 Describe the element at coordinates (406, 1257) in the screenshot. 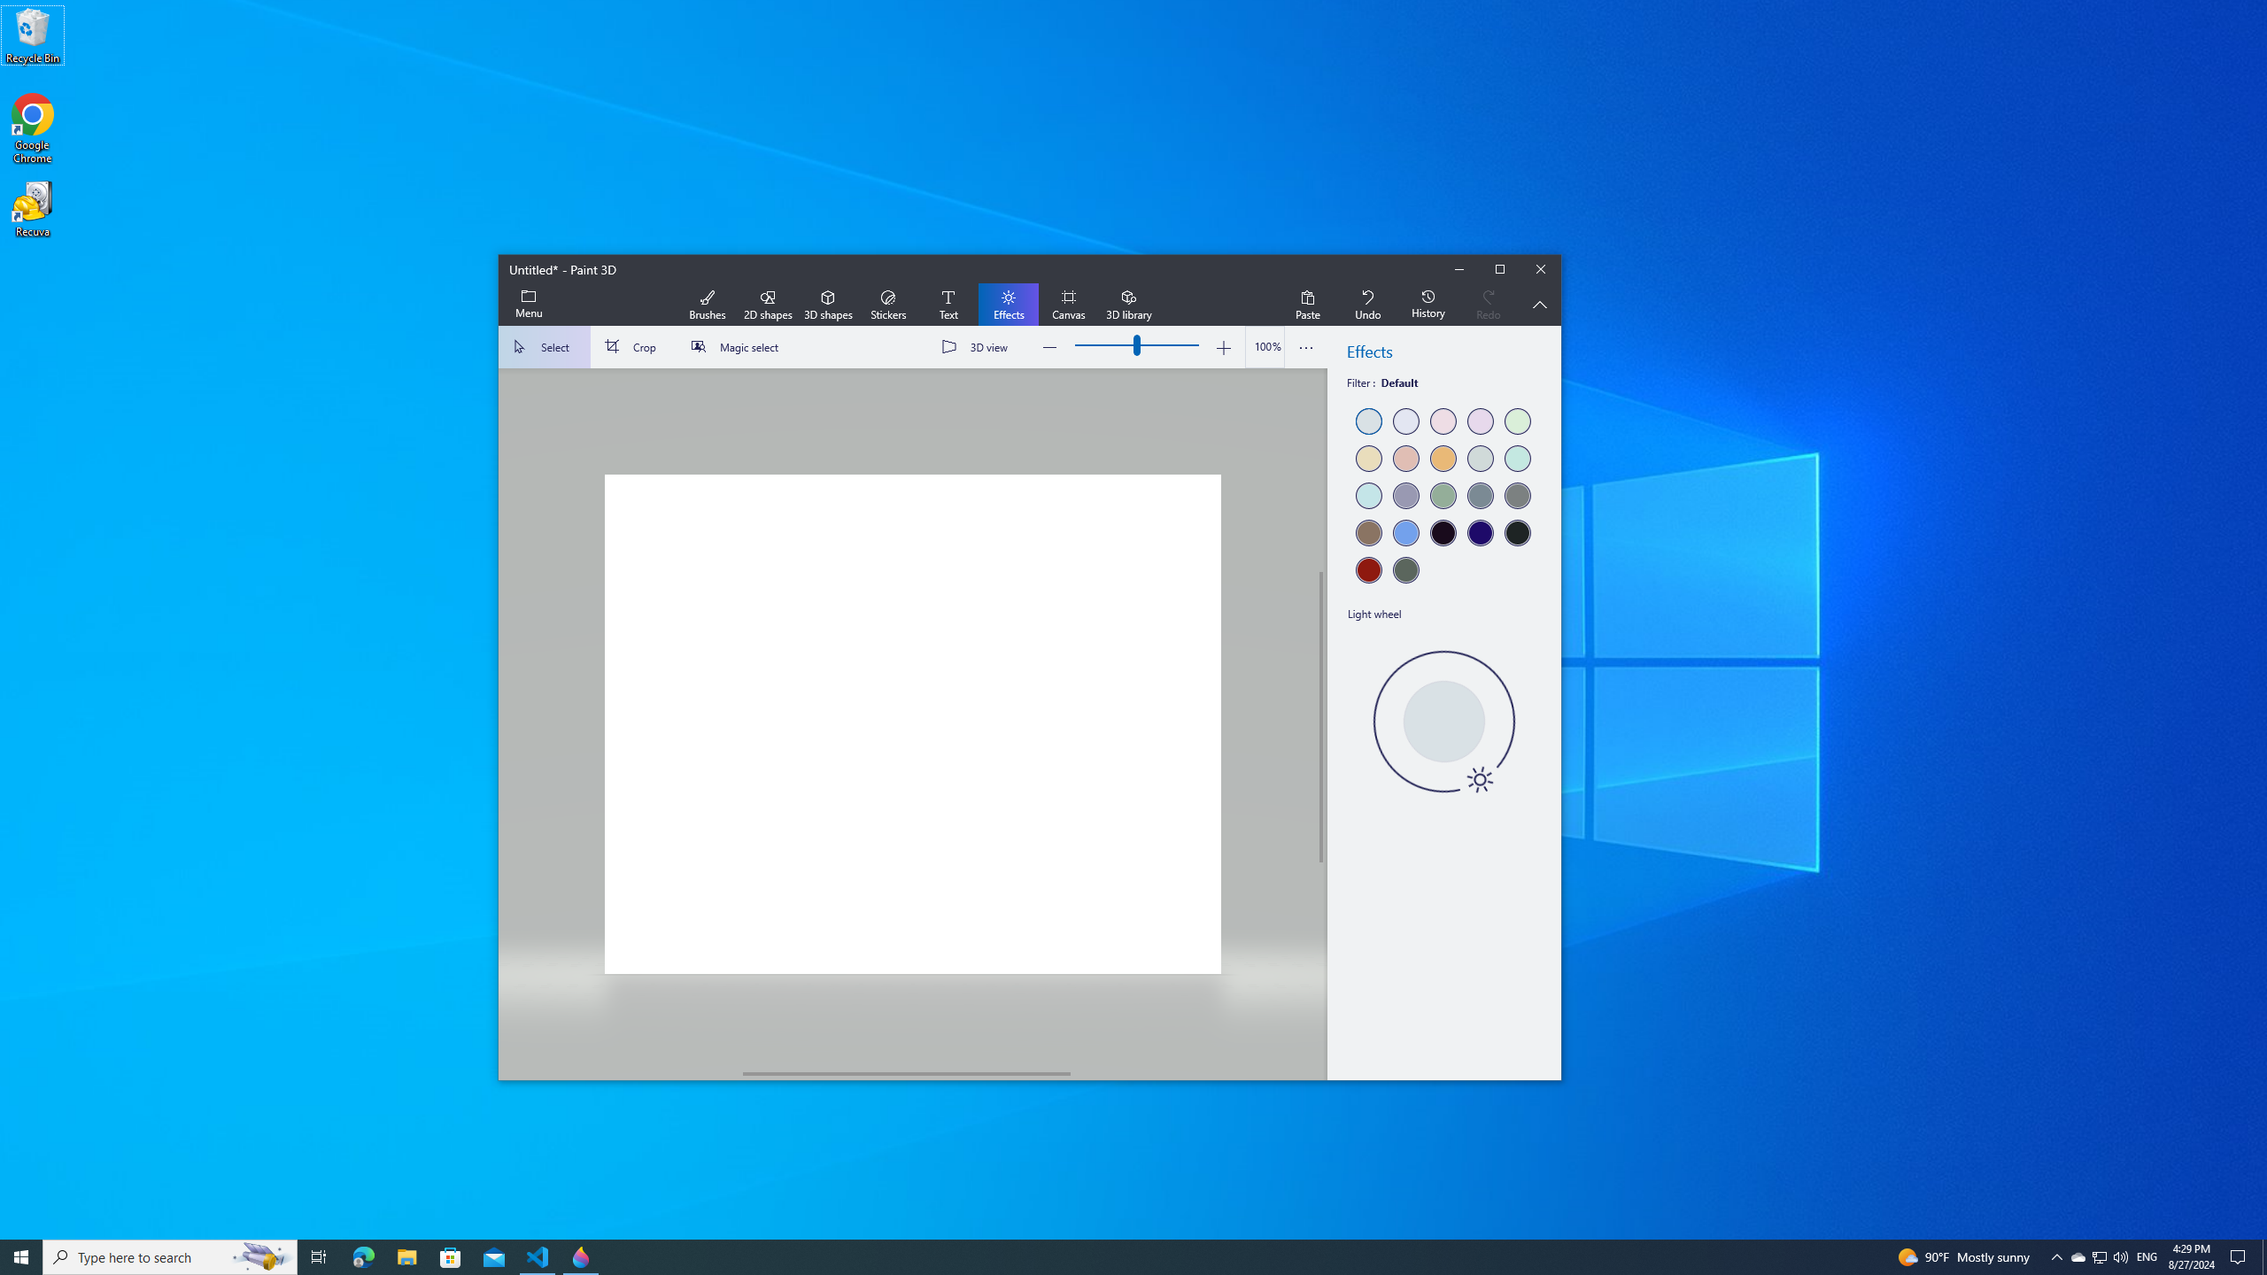

I see `File Explorer` at that location.